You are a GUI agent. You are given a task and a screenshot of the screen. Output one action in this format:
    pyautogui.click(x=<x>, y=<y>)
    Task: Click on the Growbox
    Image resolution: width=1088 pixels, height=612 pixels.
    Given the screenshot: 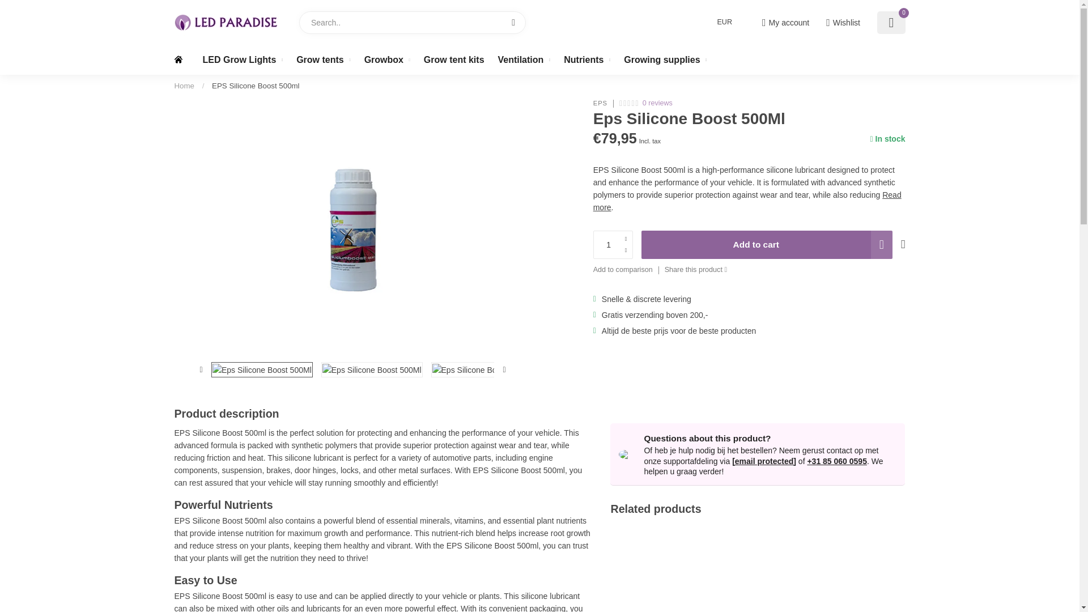 What is the action you would take?
    pyautogui.click(x=387, y=59)
    